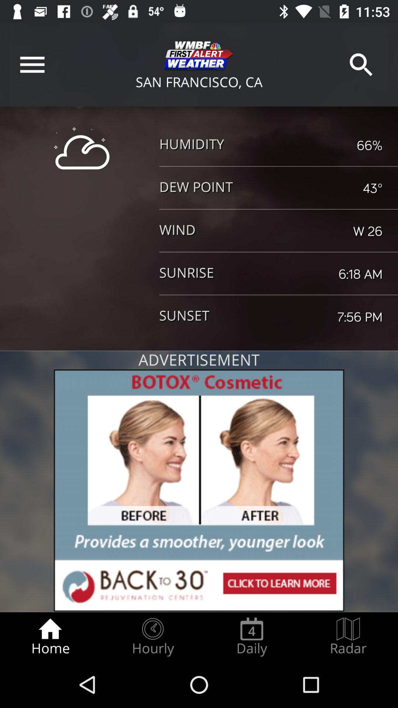  Describe the element at coordinates (252, 636) in the screenshot. I see `tap the daily icon` at that location.